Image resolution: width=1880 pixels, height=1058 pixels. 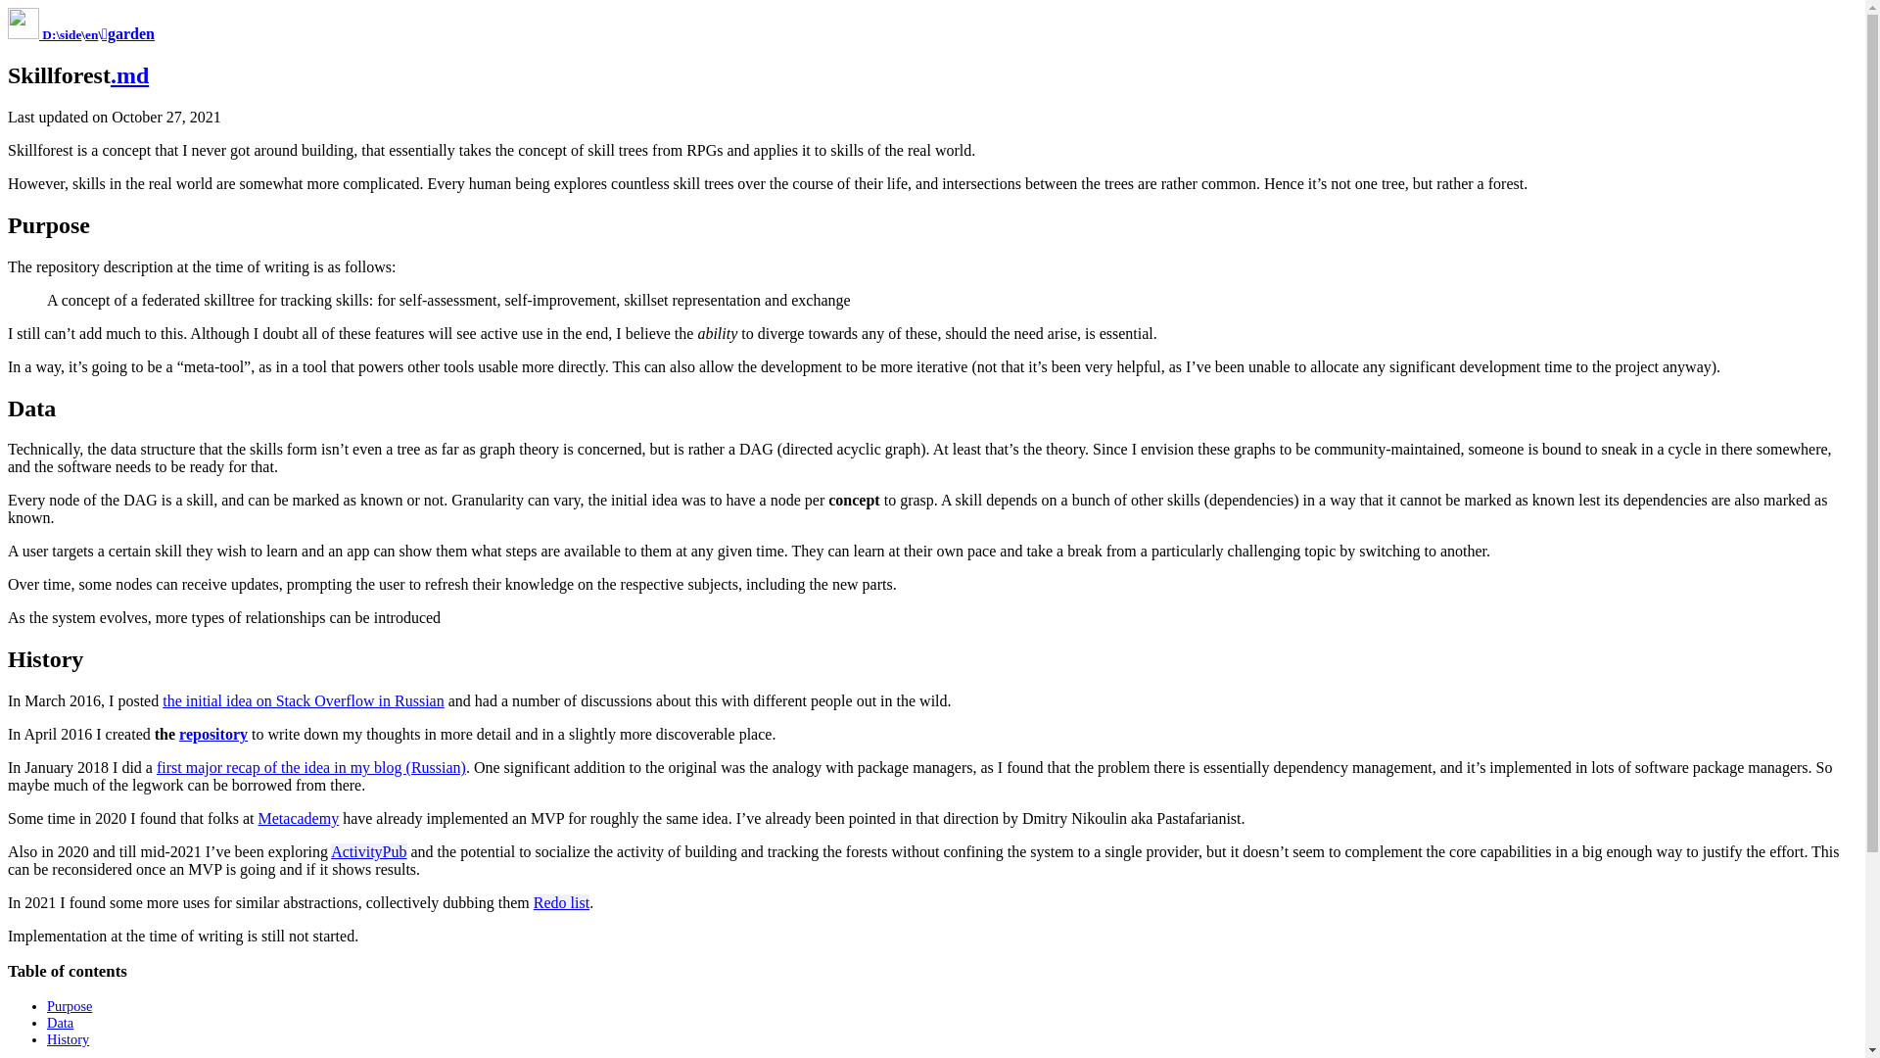 What do you see at coordinates (70, 1005) in the screenshot?
I see `Purpose` at bounding box center [70, 1005].